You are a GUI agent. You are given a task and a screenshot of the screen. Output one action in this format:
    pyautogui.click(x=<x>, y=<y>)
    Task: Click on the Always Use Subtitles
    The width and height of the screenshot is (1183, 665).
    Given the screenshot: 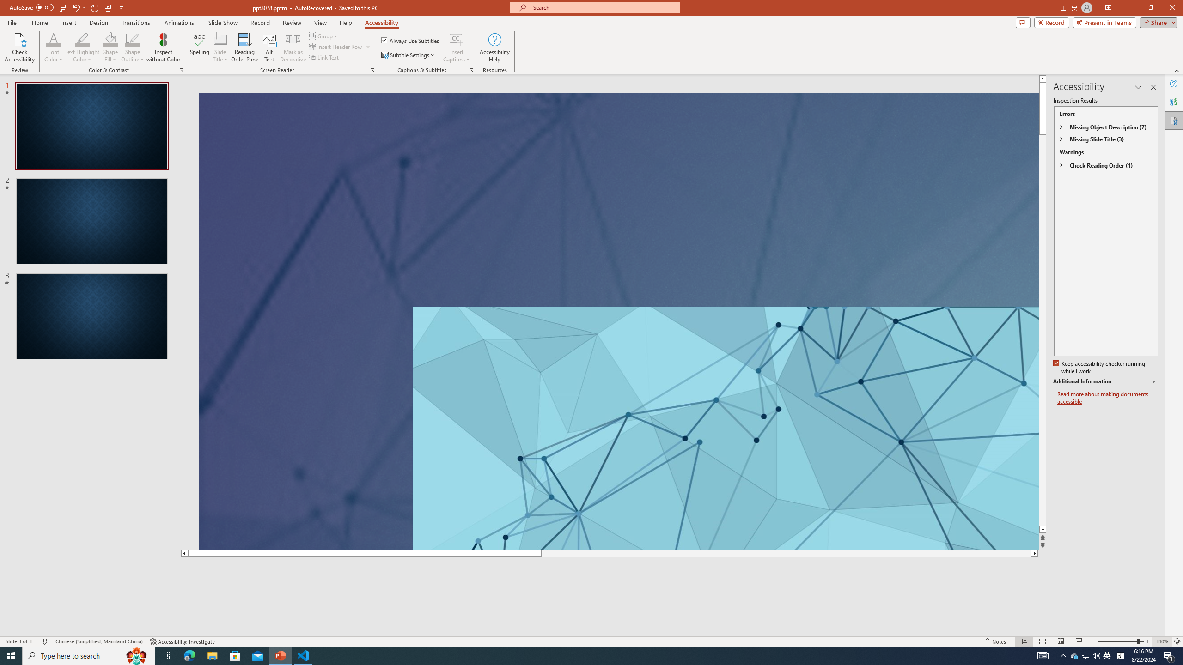 What is the action you would take?
    pyautogui.click(x=411, y=41)
    